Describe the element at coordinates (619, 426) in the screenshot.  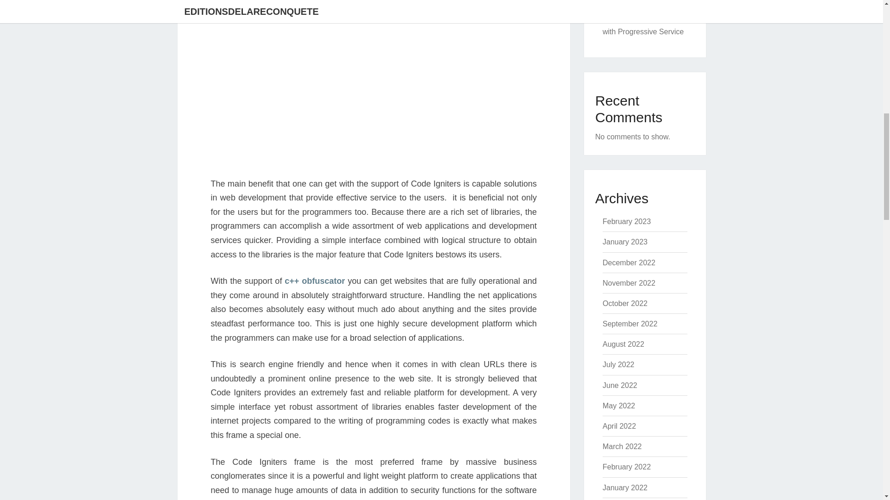
I see `April 2022` at that location.